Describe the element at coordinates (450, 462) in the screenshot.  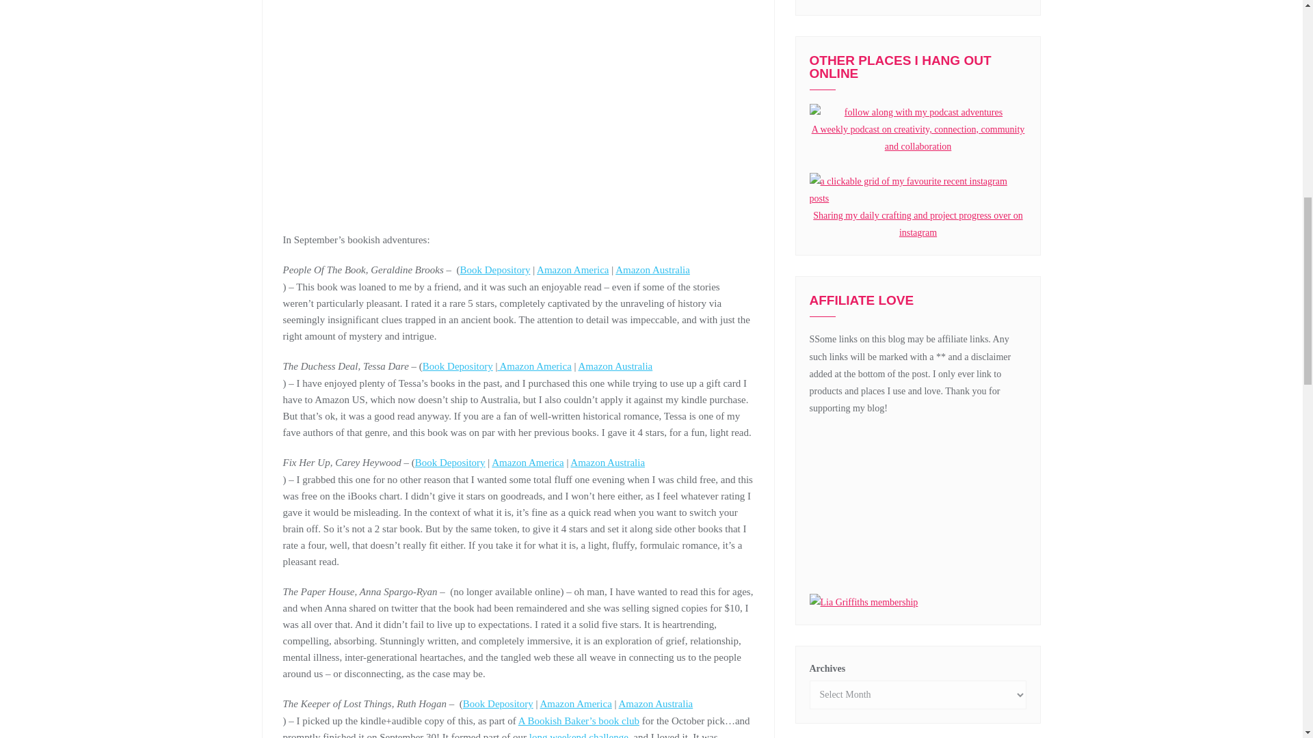
I see `Book Depository` at that location.